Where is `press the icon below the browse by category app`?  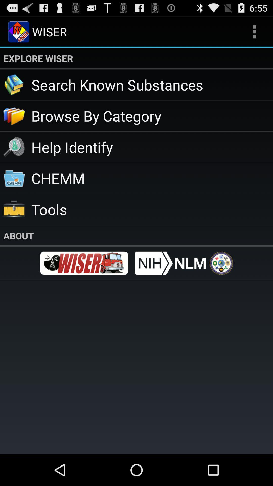 press the icon below the browse by category app is located at coordinates (152, 147).